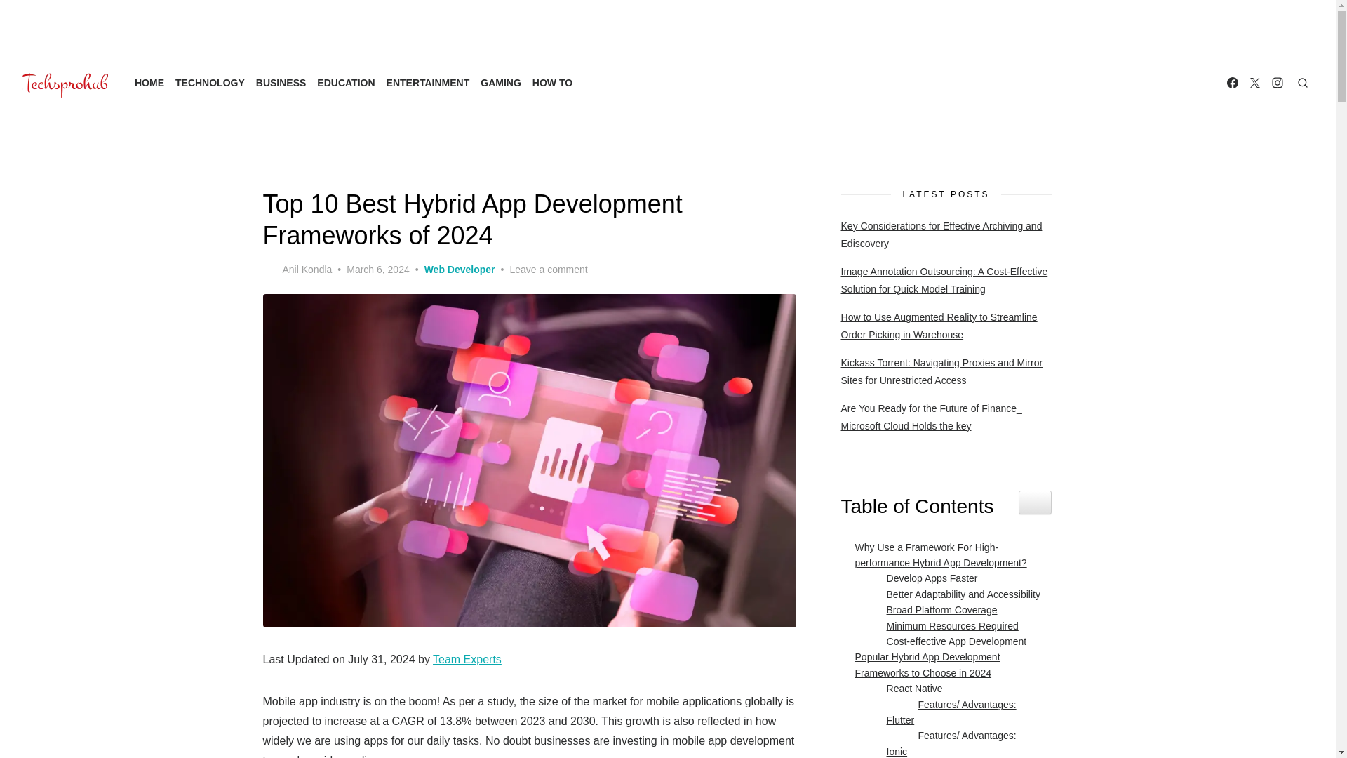  I want to click on Broad Platform Coverage, so click(939, 609).